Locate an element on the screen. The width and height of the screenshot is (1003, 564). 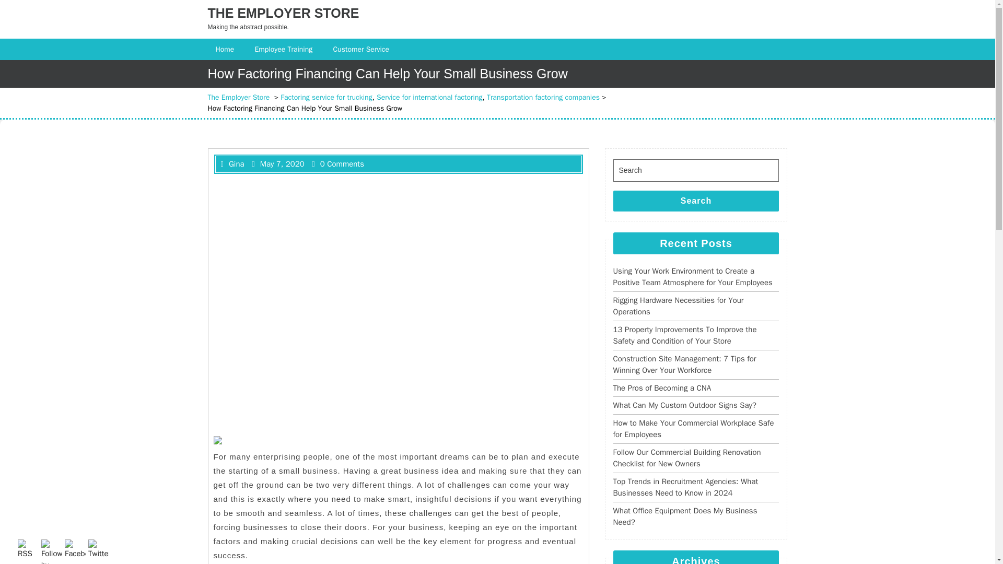
Rigging Hardware Necessities for Your Operations is located at coordinates (678, 306).